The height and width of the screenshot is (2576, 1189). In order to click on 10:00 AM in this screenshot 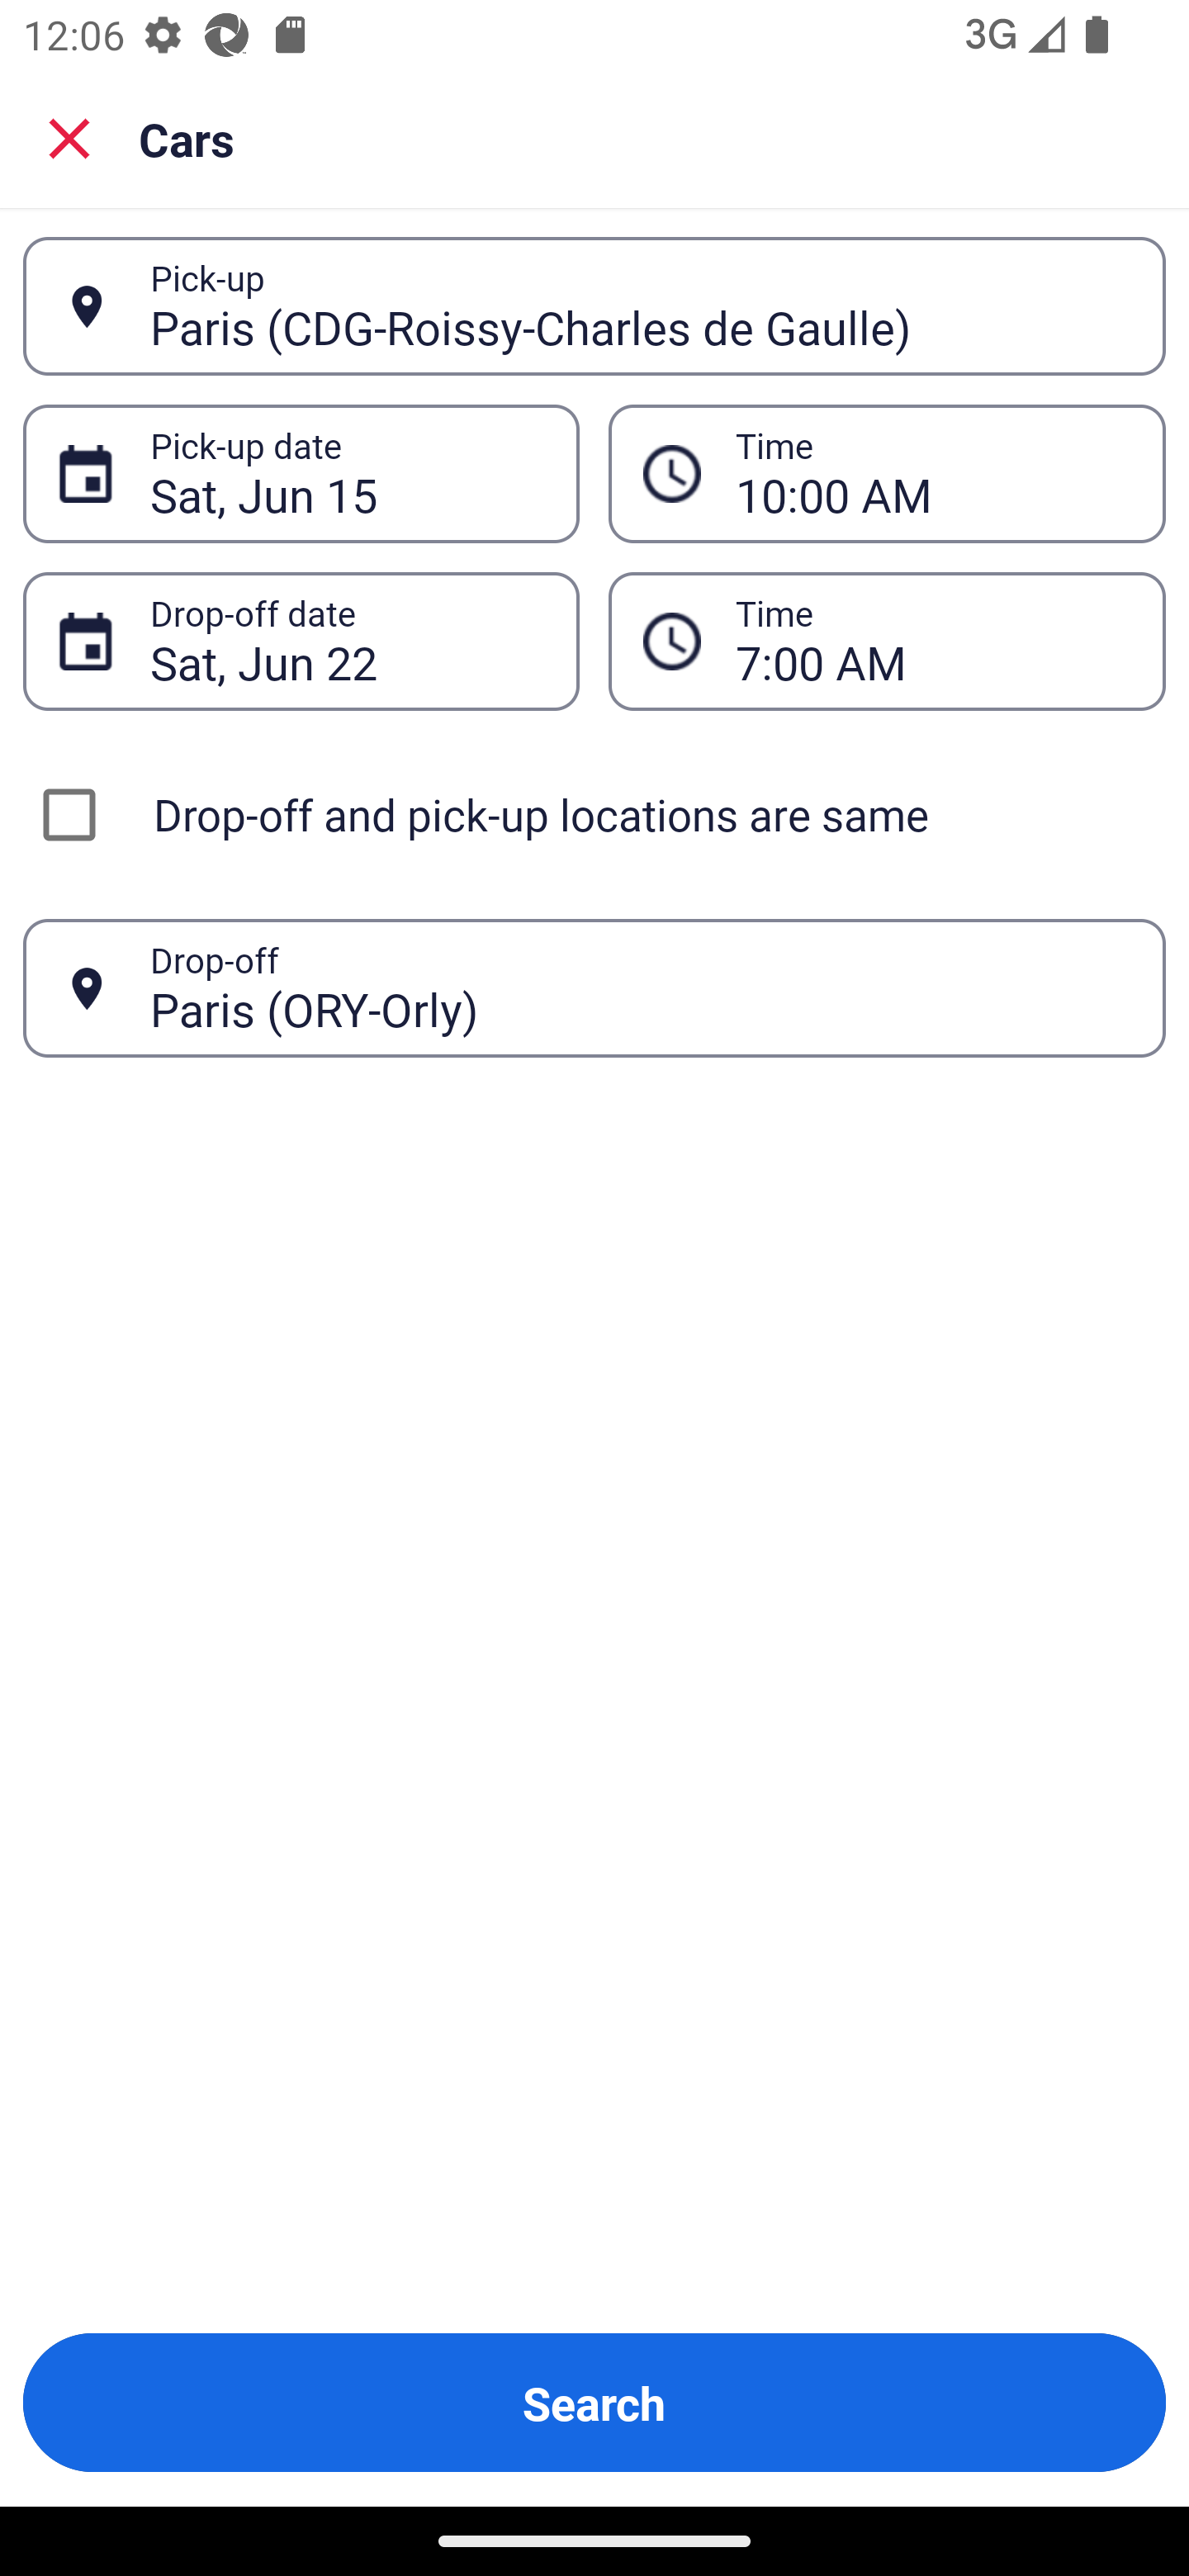, I will do `click(933, 474)`.